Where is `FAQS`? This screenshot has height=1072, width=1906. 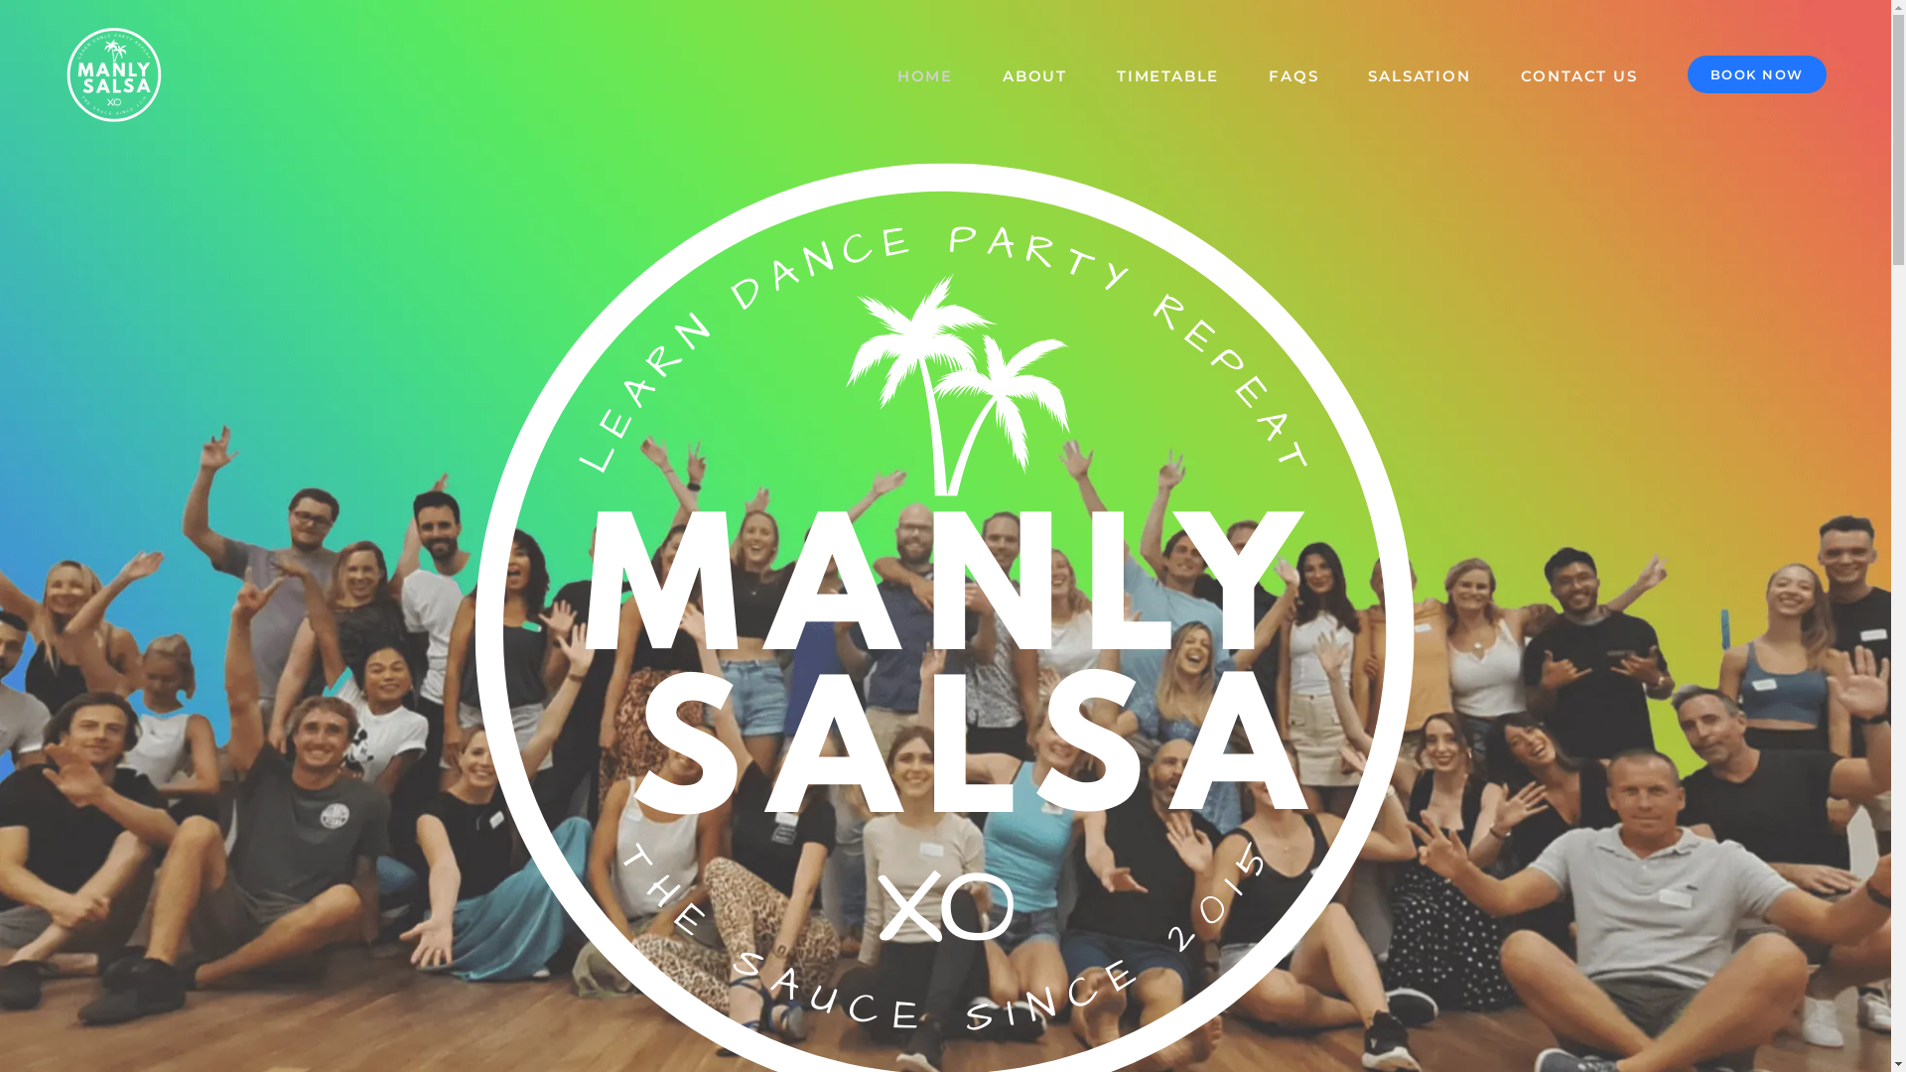
FAQS is located at coordinates (1293, 74).